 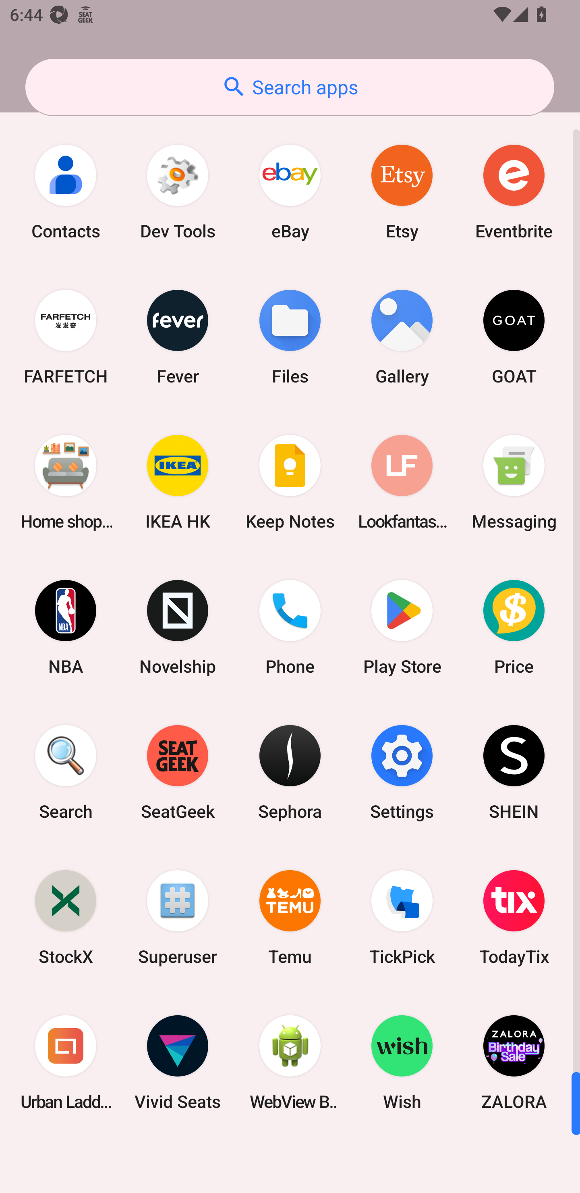 I want to click on WebView Browser Tester, so click(x=290, y=1062).